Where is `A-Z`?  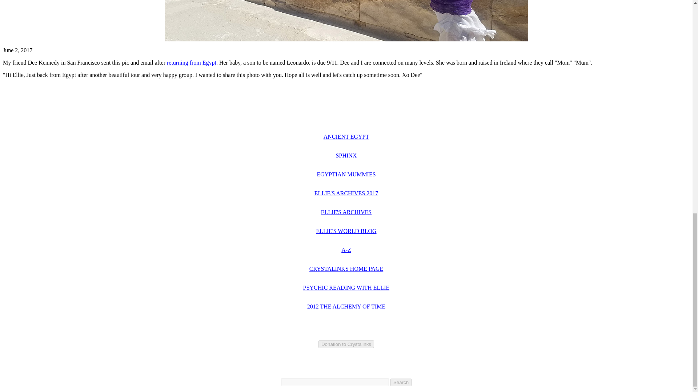 A-Z is located at coordinates (346, 250).